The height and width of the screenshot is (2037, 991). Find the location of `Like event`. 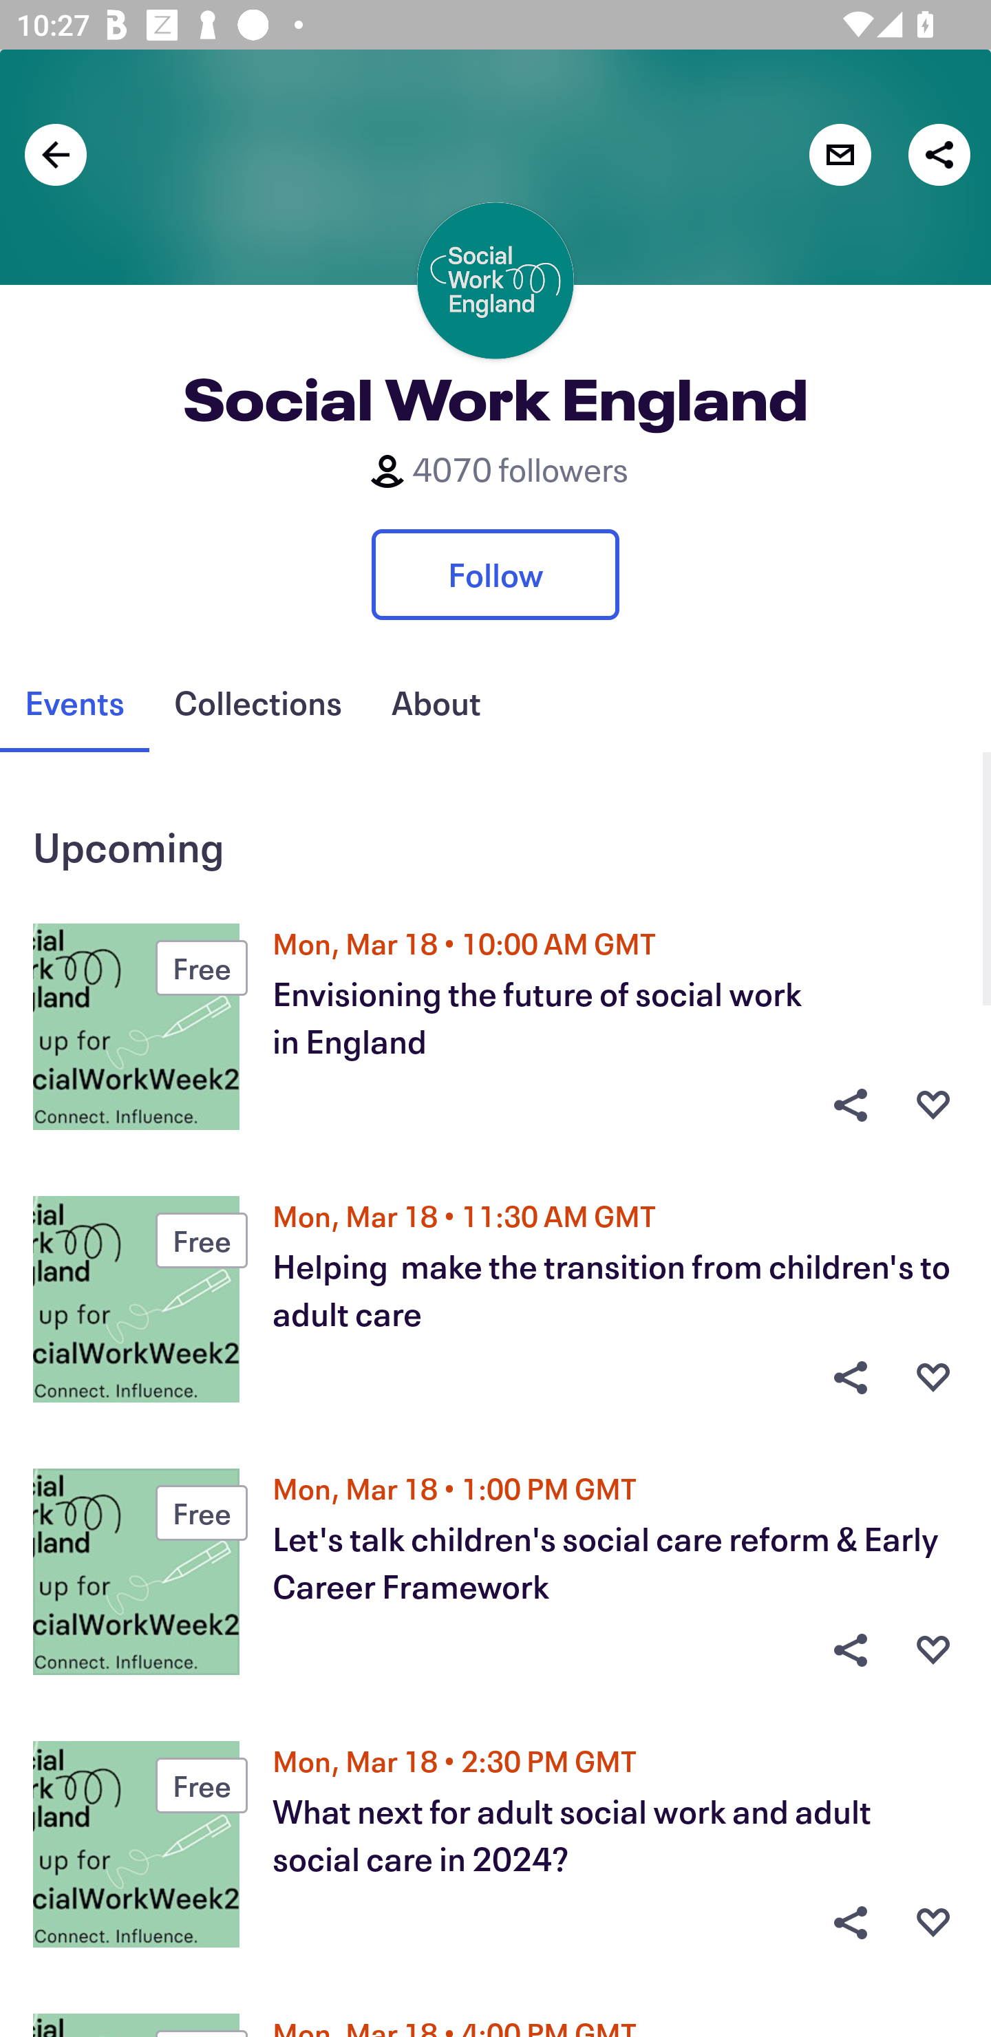

Like event is located at coordinates (933, 1105).